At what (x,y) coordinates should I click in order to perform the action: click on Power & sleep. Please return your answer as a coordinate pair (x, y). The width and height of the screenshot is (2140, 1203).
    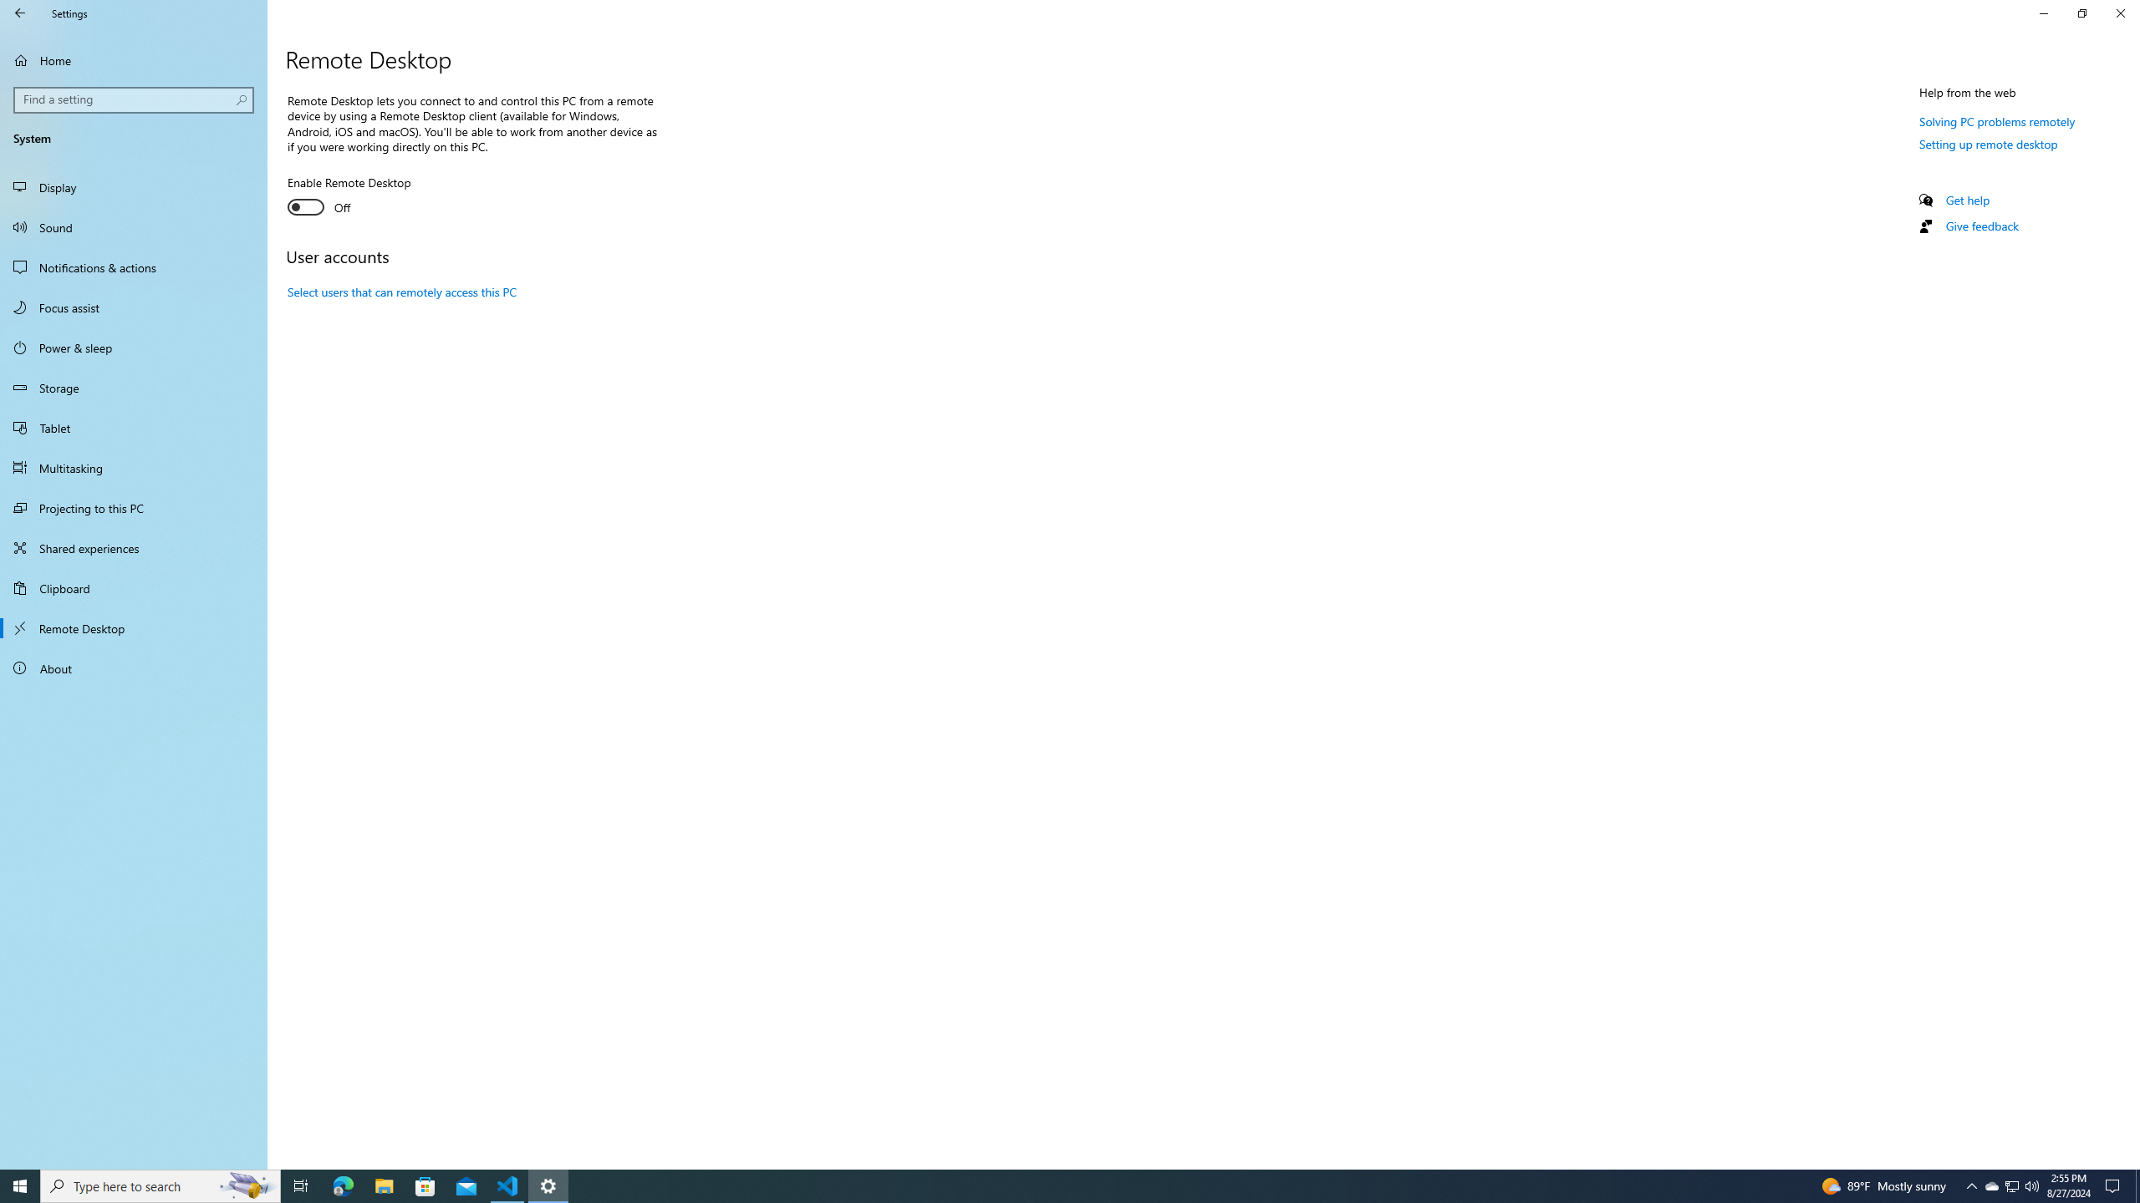
    Looking at the image, I should click on (134, 348).